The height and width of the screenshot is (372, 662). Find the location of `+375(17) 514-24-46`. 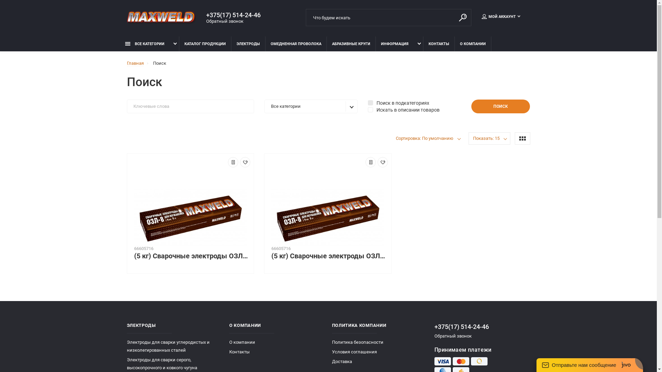

+375(17) 514-24-46 is located at coordinates (236, 15).